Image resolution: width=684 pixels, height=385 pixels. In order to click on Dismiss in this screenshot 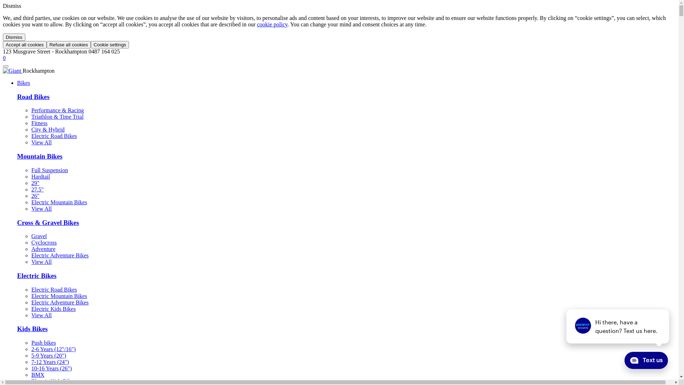, I will do `click(14, 37)`.